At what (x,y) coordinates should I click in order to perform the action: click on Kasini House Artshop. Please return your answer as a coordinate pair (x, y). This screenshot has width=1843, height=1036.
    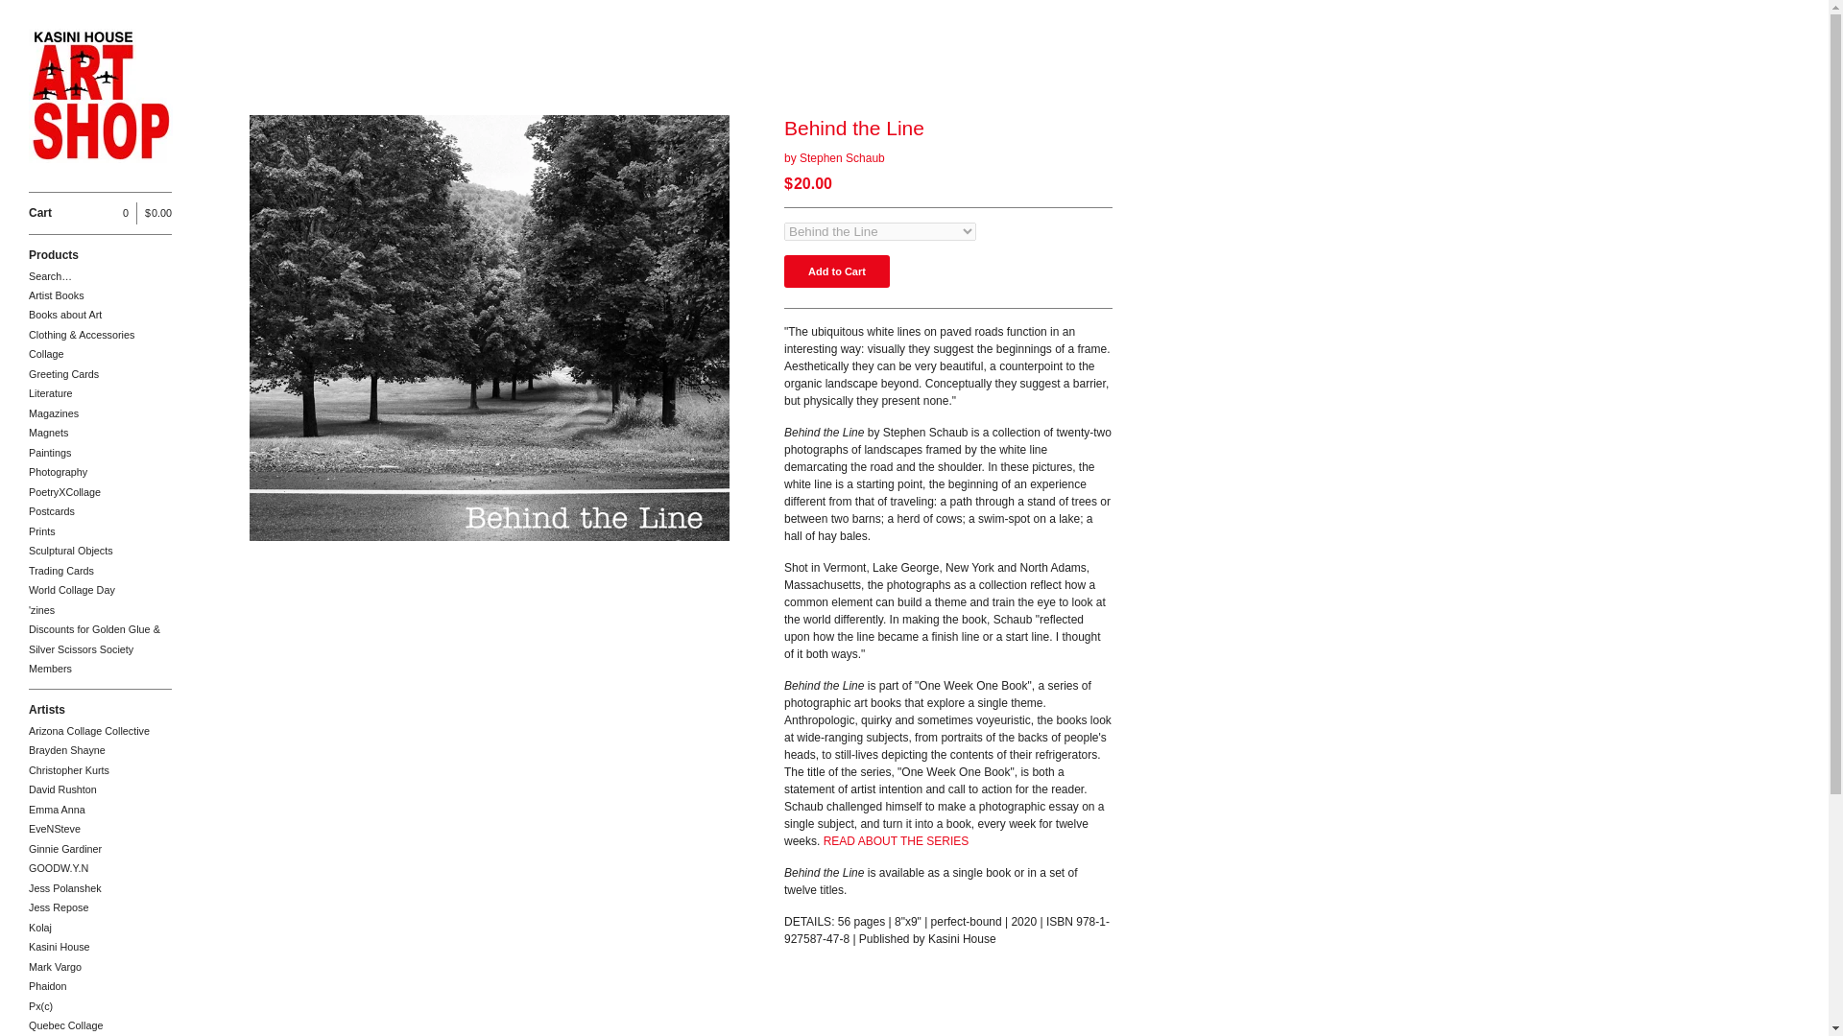
    Looking at the image, I should click on (101, 96).